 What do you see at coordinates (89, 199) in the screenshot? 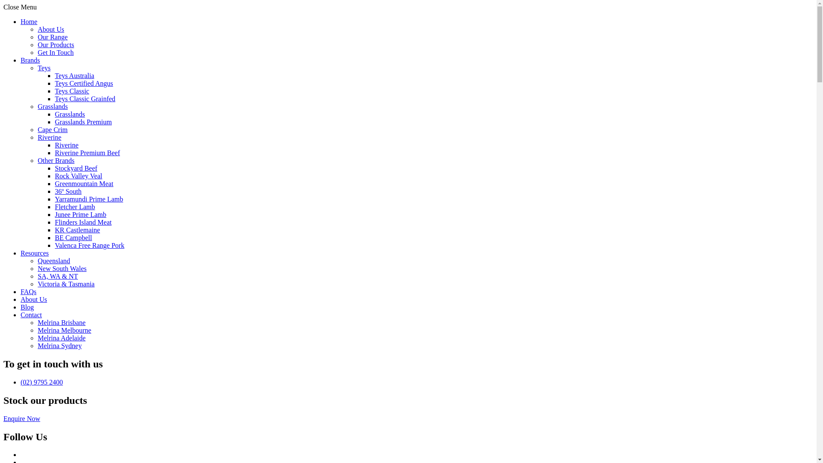
I see `Yarramundi Prime Lamb` at bounding box center [89, 199].